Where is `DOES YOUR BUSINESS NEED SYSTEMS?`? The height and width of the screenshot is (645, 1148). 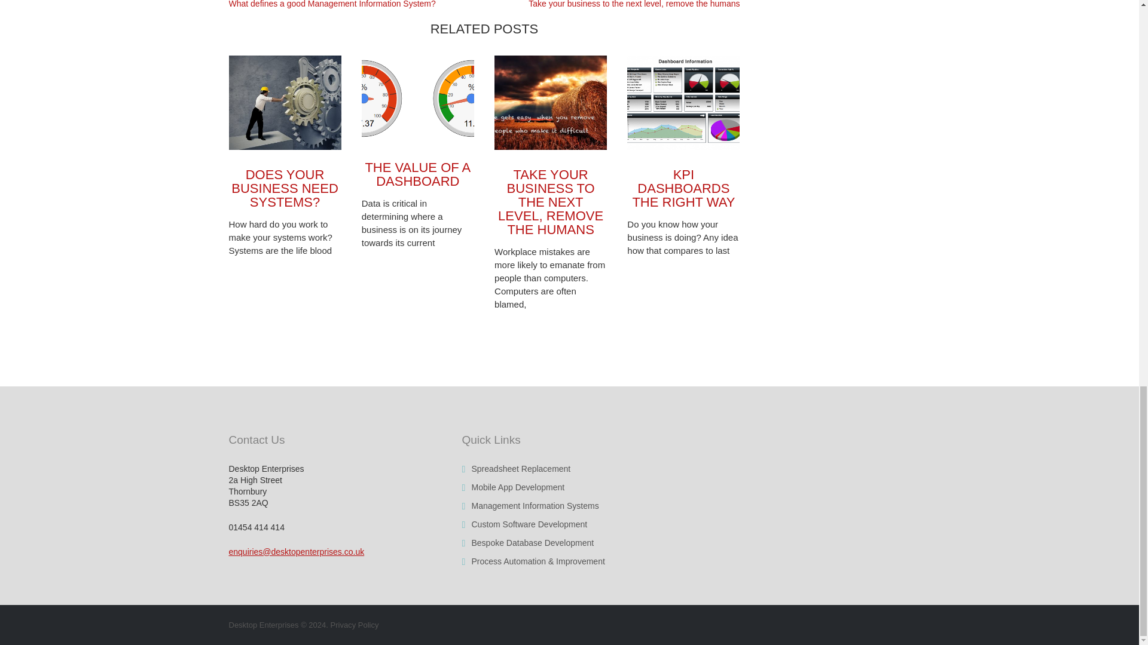 DOES YOUR BUSINESS NEED SYSTEMS? is located at coordinates (285, 188).